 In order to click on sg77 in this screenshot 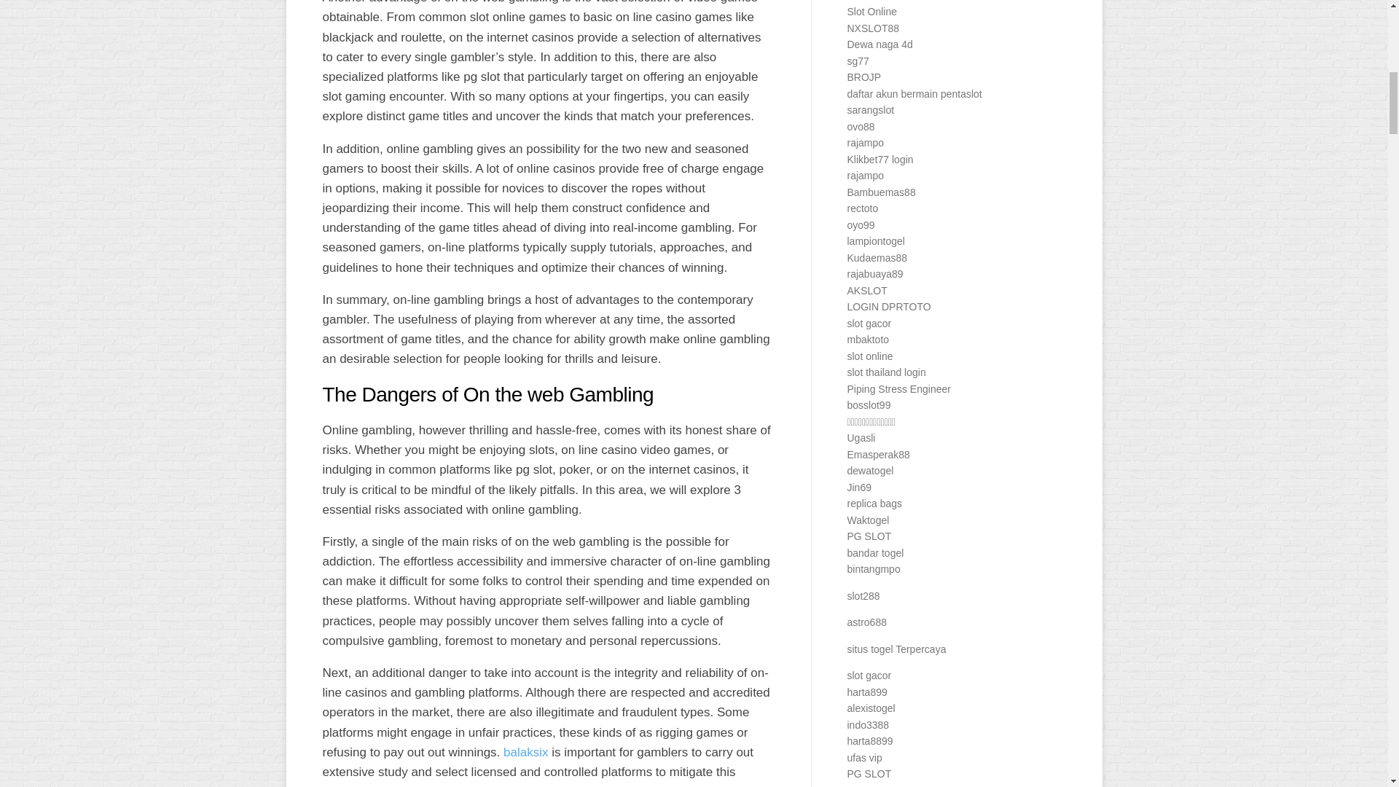, I will do `click(857, 60)`.